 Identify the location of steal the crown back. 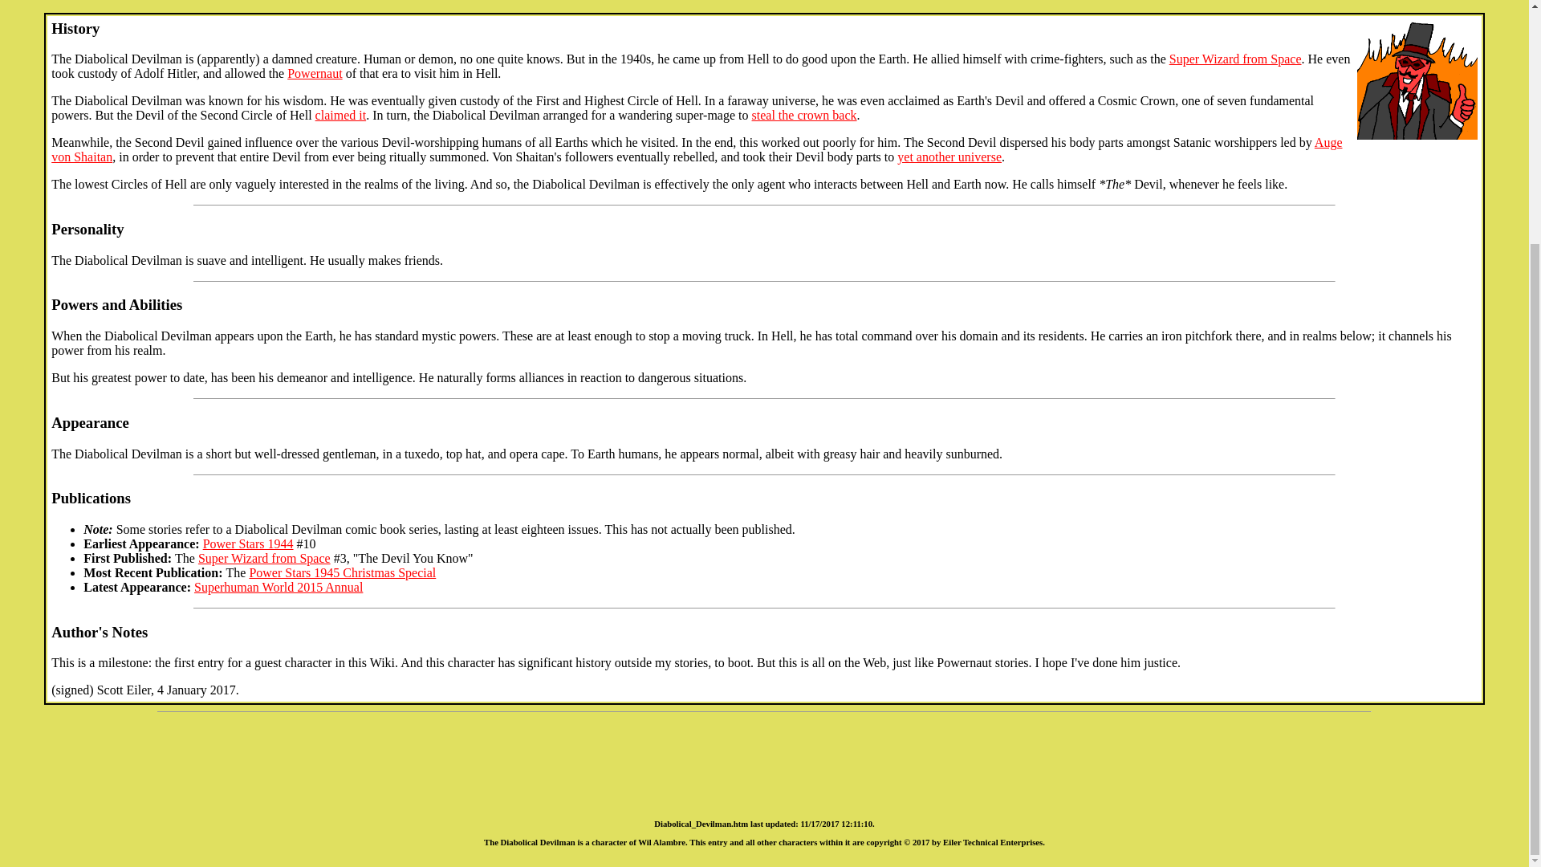
(804, 116).